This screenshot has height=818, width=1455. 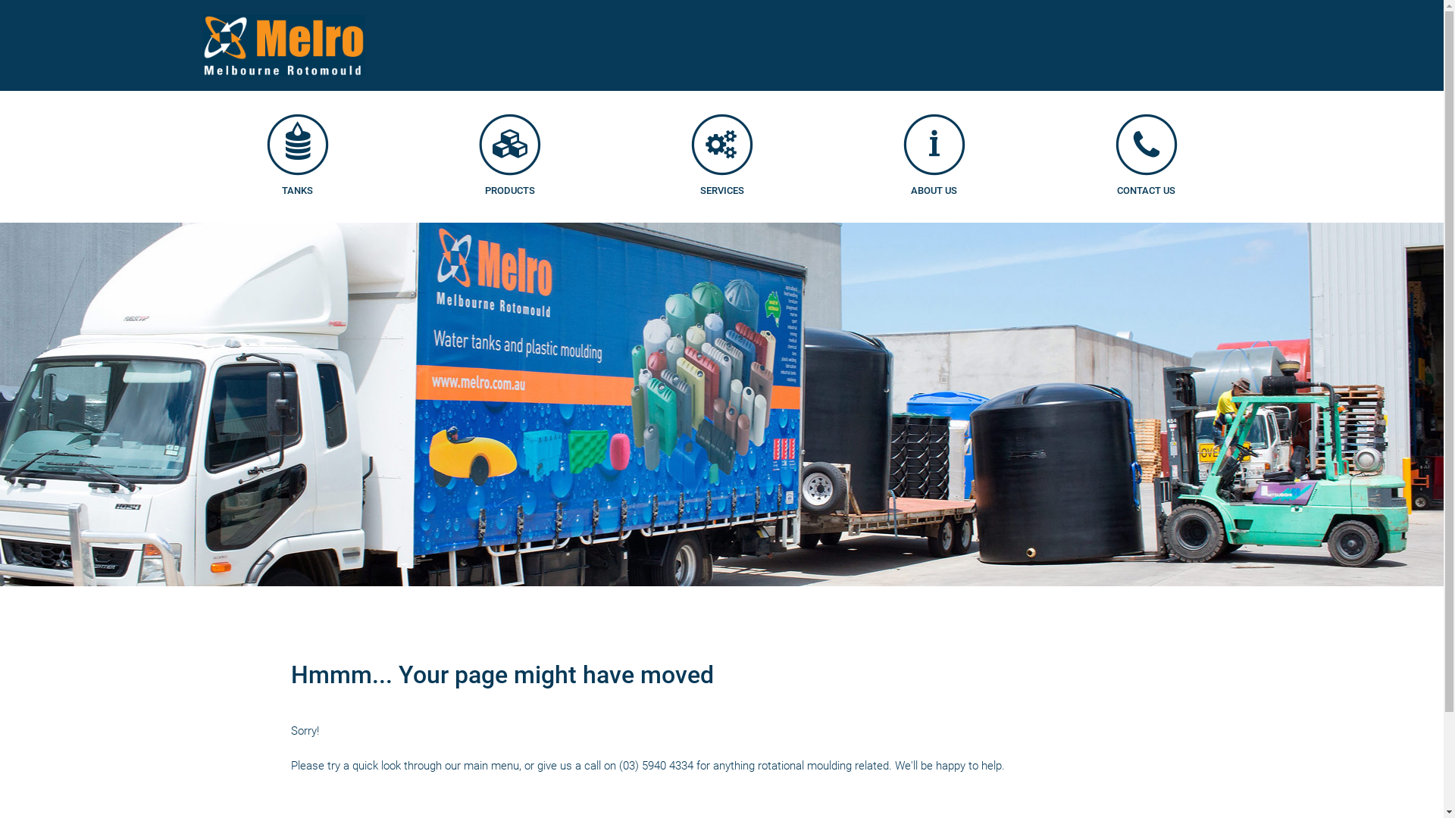 I want to click on CONTACT US, so click(x=1147, y=179).